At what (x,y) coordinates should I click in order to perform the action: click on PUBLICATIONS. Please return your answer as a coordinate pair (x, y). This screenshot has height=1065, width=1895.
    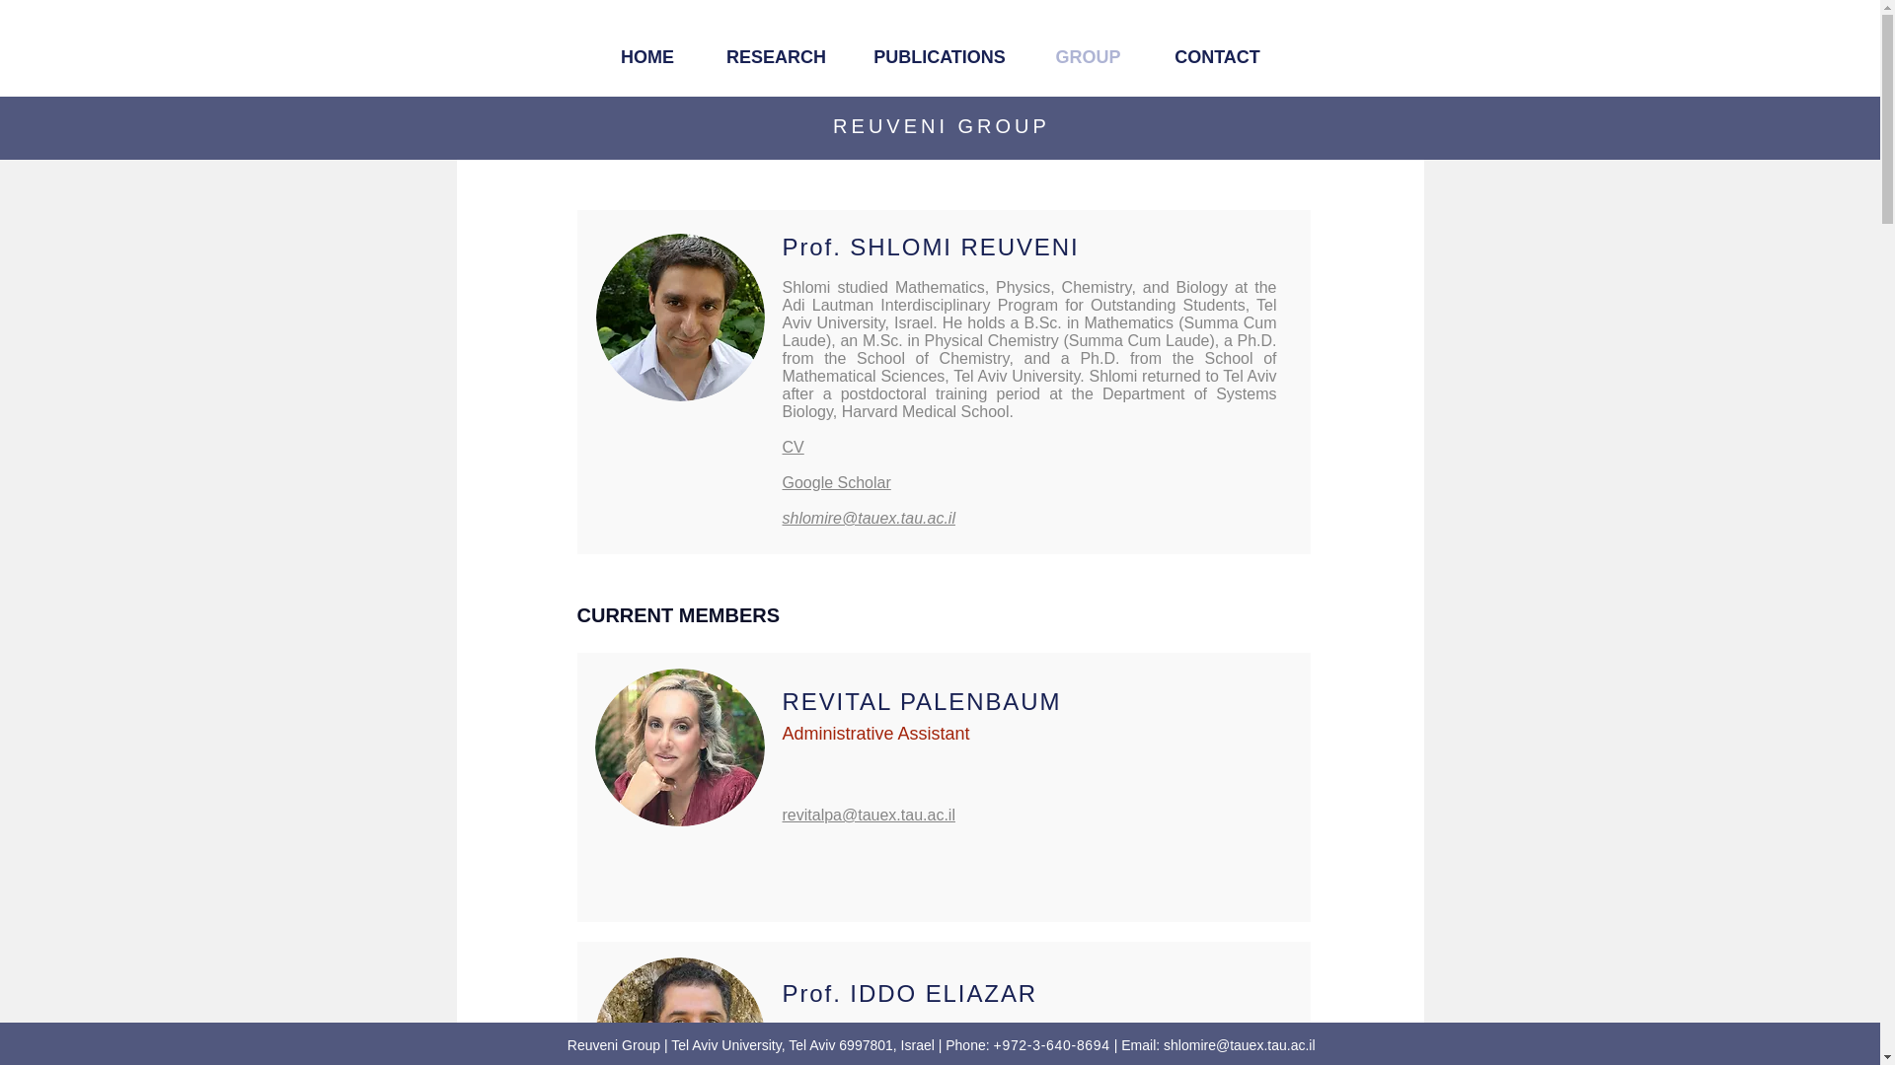
    Looking at the image, I should click on (939, 57).